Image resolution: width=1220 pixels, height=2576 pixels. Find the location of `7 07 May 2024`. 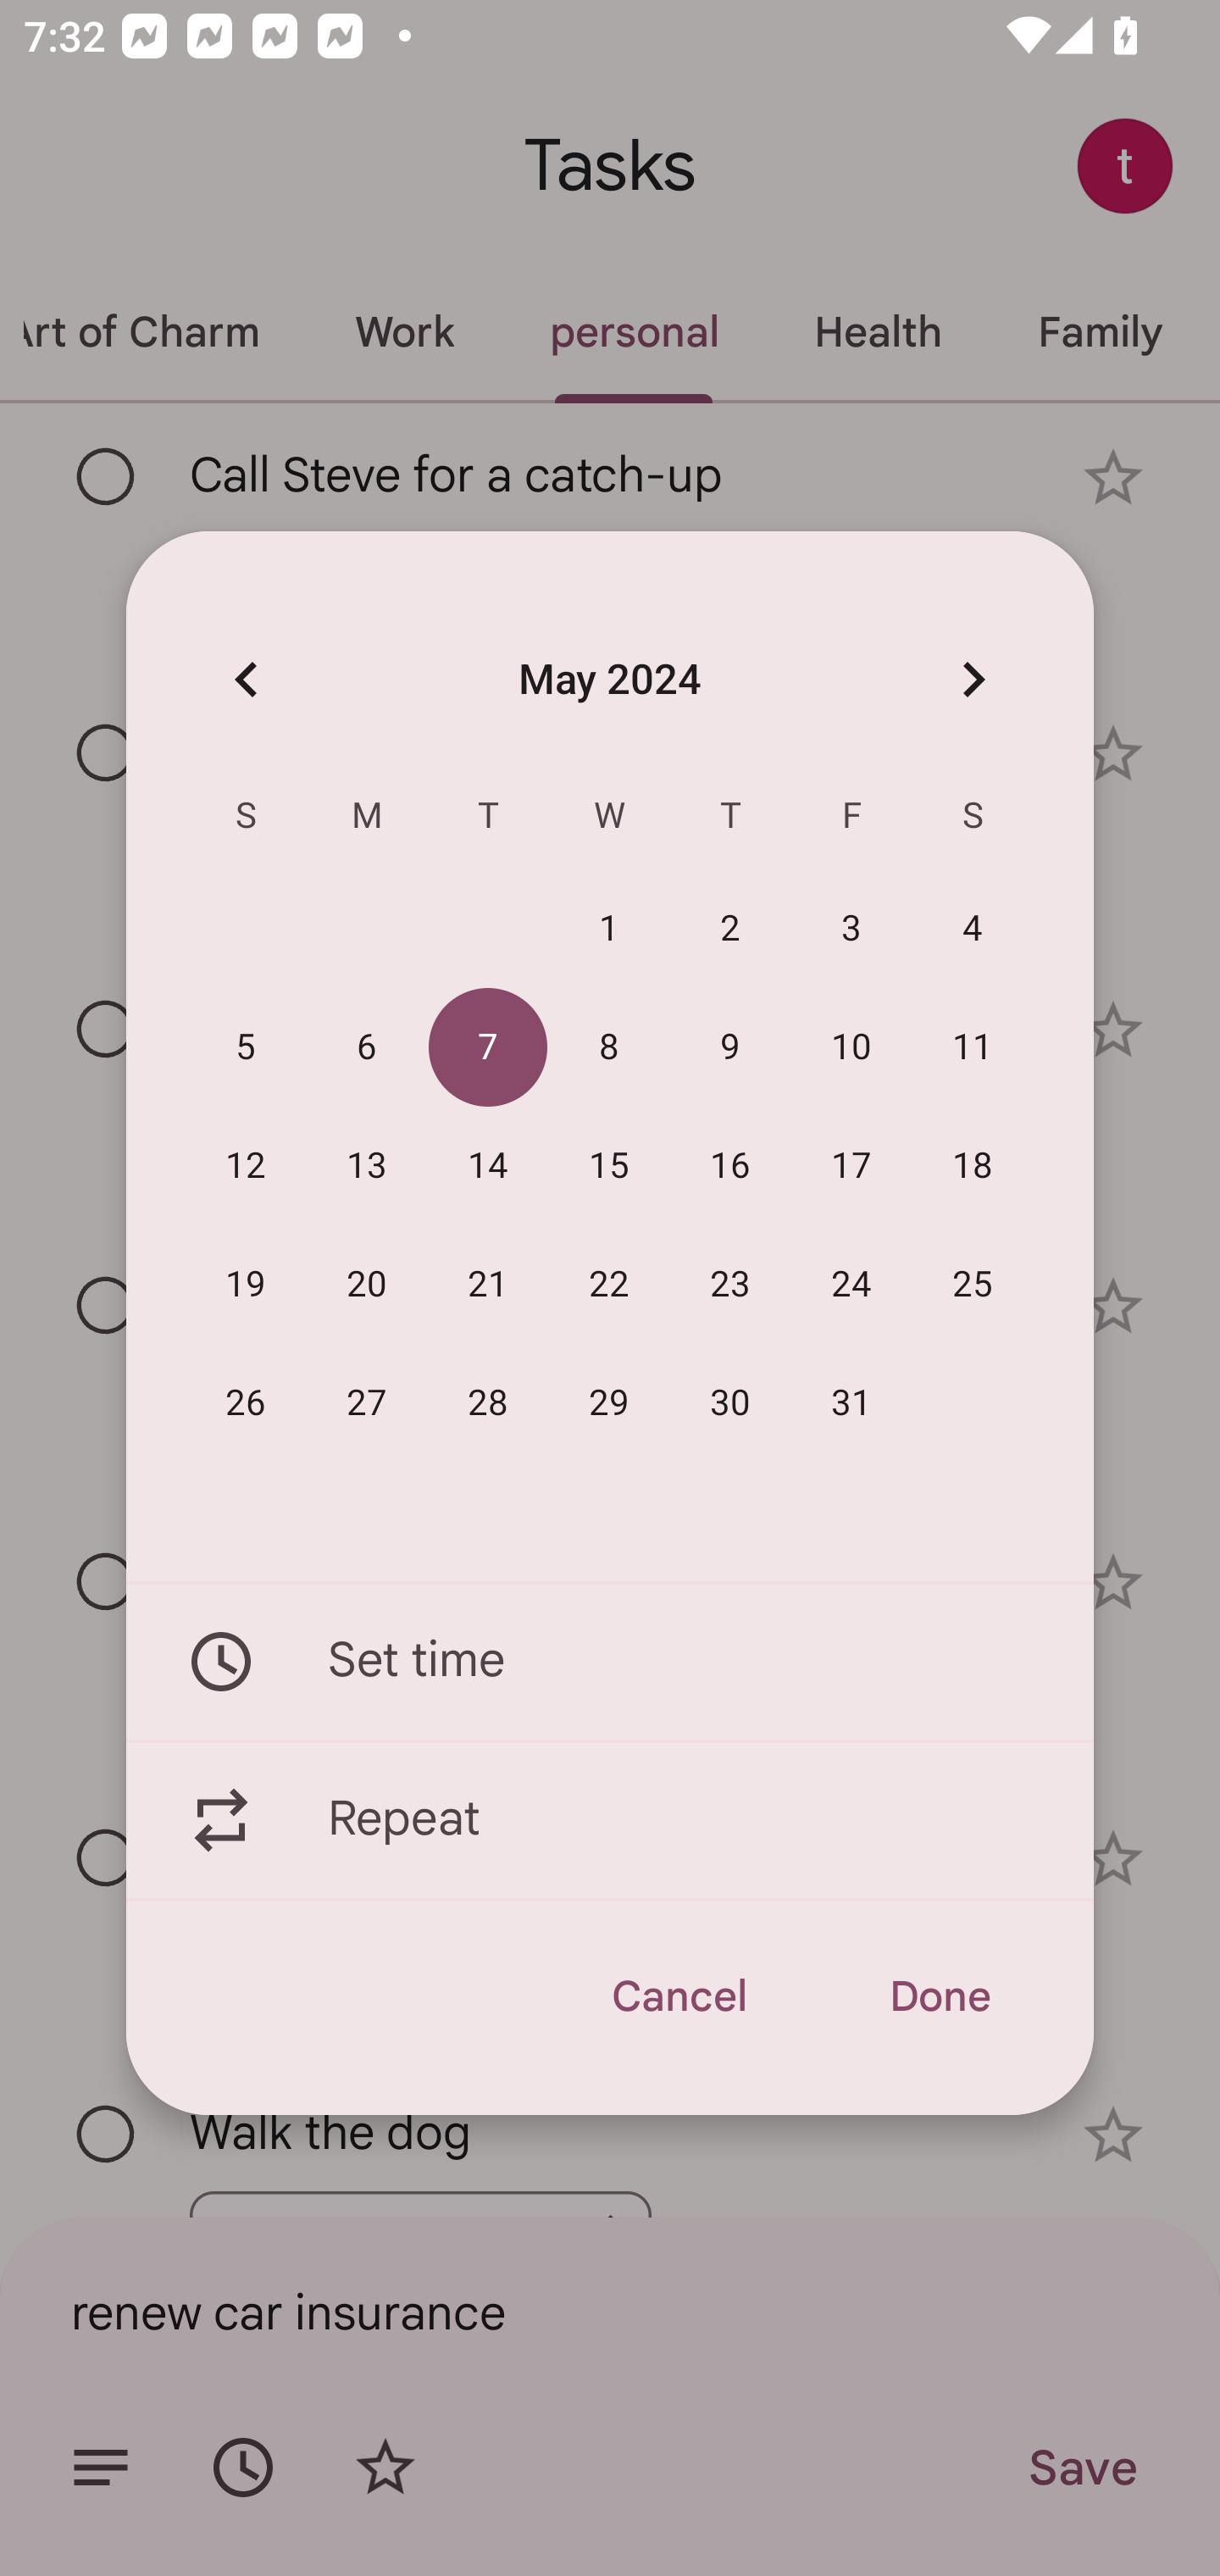

7 07 May 2024 is located at coordinates (488, 1048).